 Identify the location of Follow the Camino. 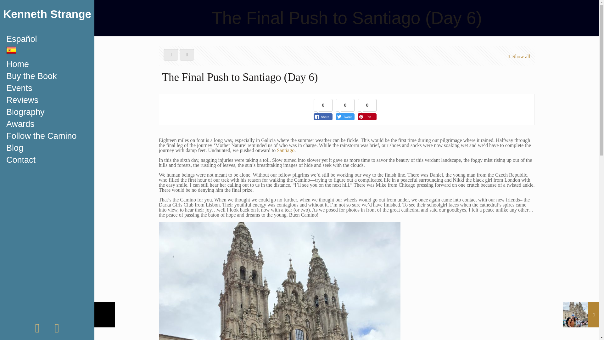
(47, 136).